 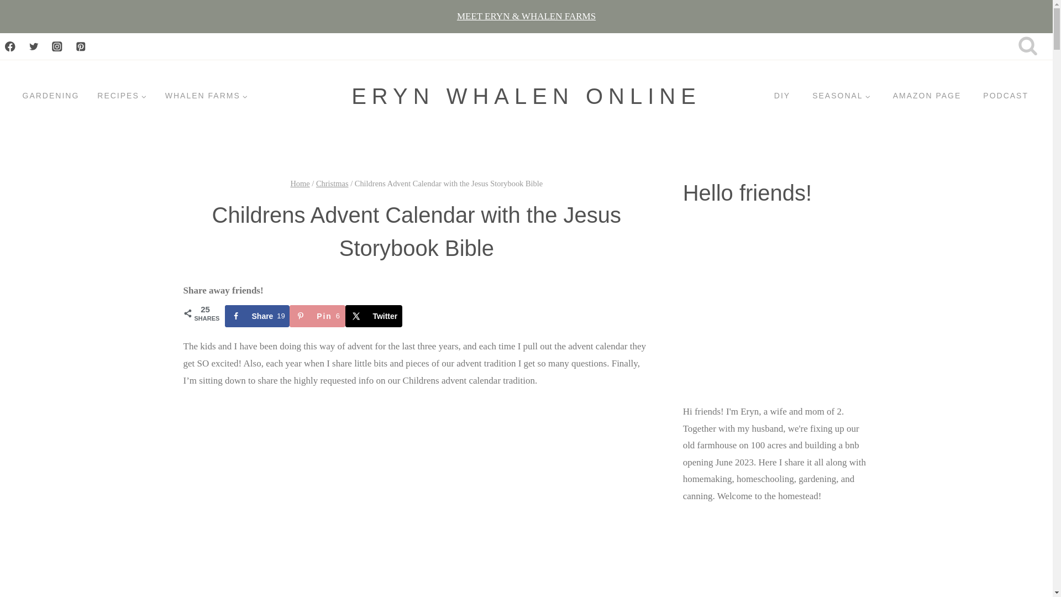 I want to click on SEASONAL, so click(x=841, y=96).